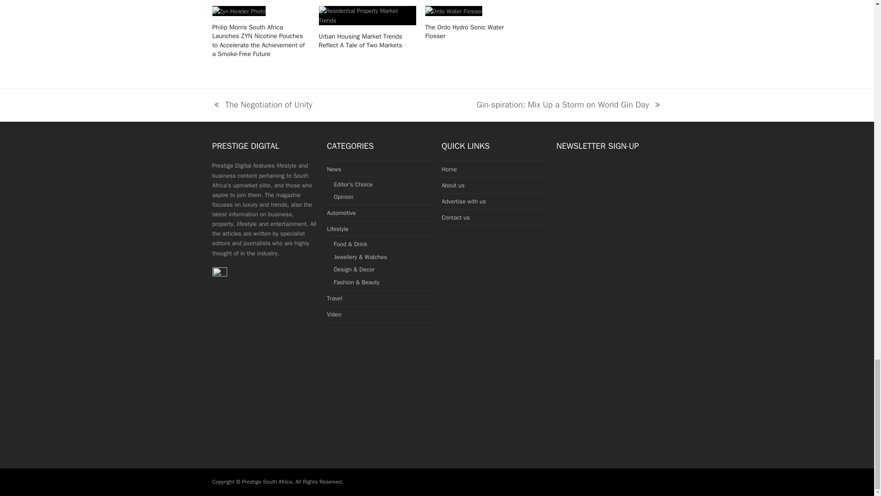  Describe the element at coordinates (367, 16) in the screenshot. I see `The Ordo Hydro Sonic Water Flosser` at that location.